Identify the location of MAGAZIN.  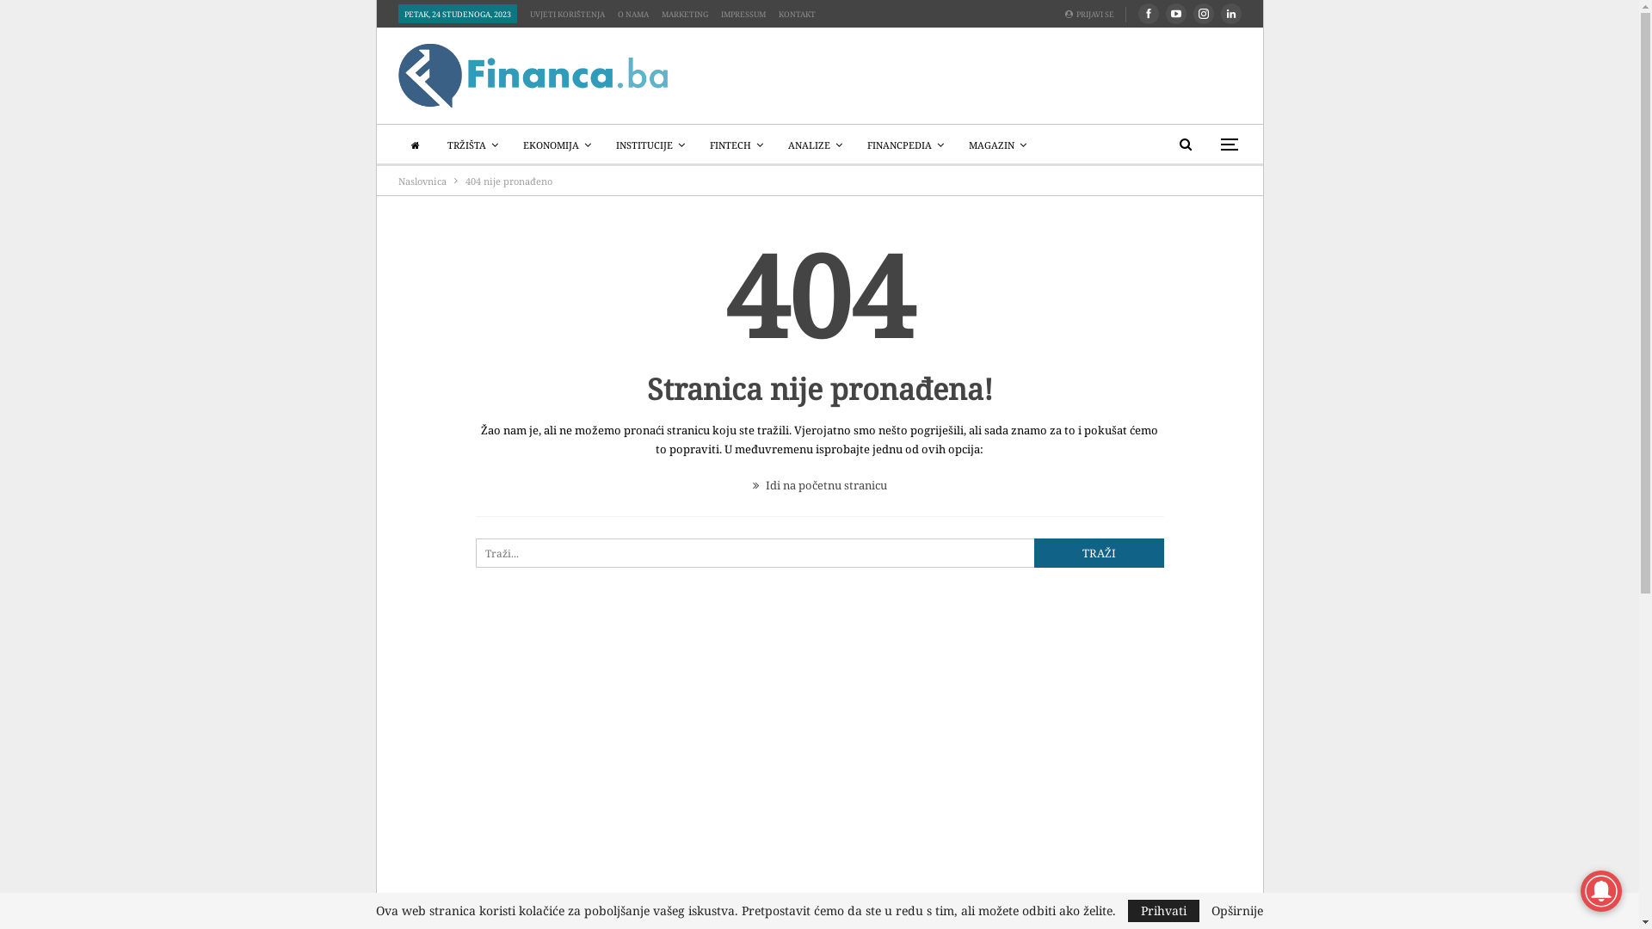
(998, 145).